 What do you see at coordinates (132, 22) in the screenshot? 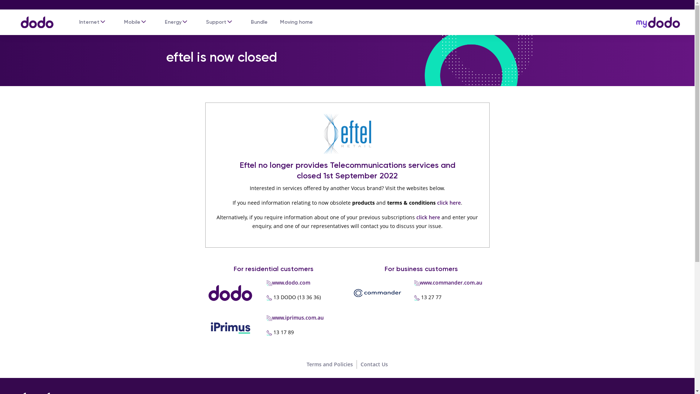
I see `Mobile` at bounding box center [132, 22].